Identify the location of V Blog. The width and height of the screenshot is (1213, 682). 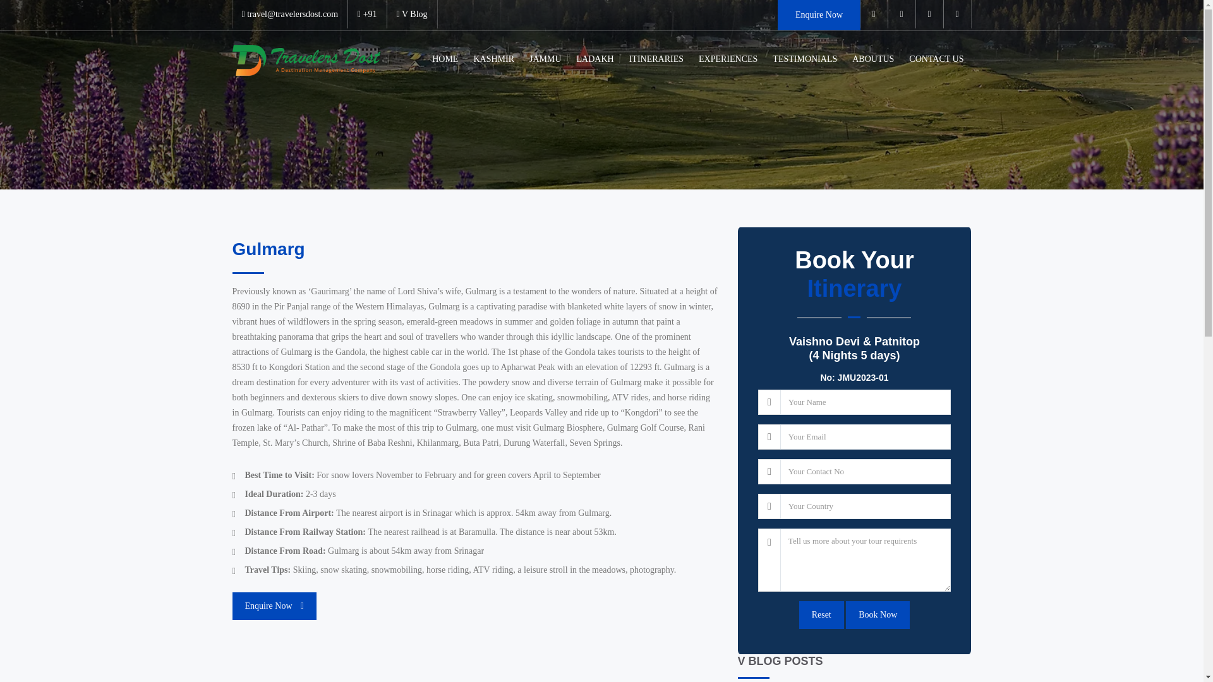
(412, 14).